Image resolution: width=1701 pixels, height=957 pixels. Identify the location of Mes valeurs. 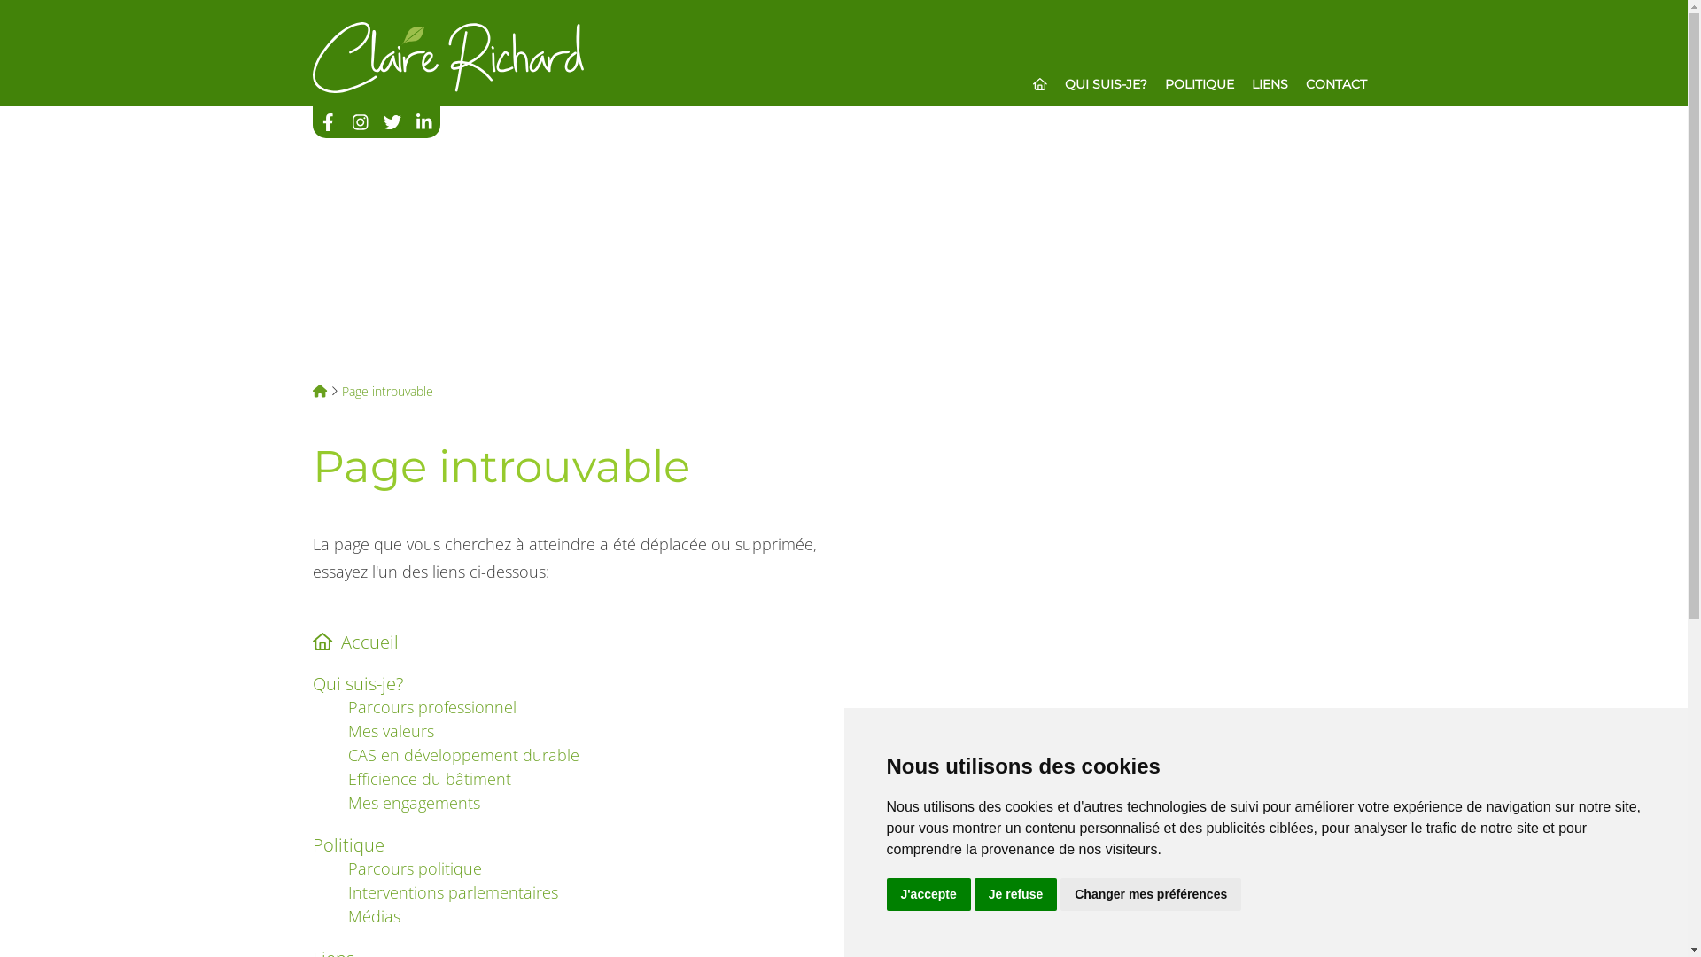
(390, 731).